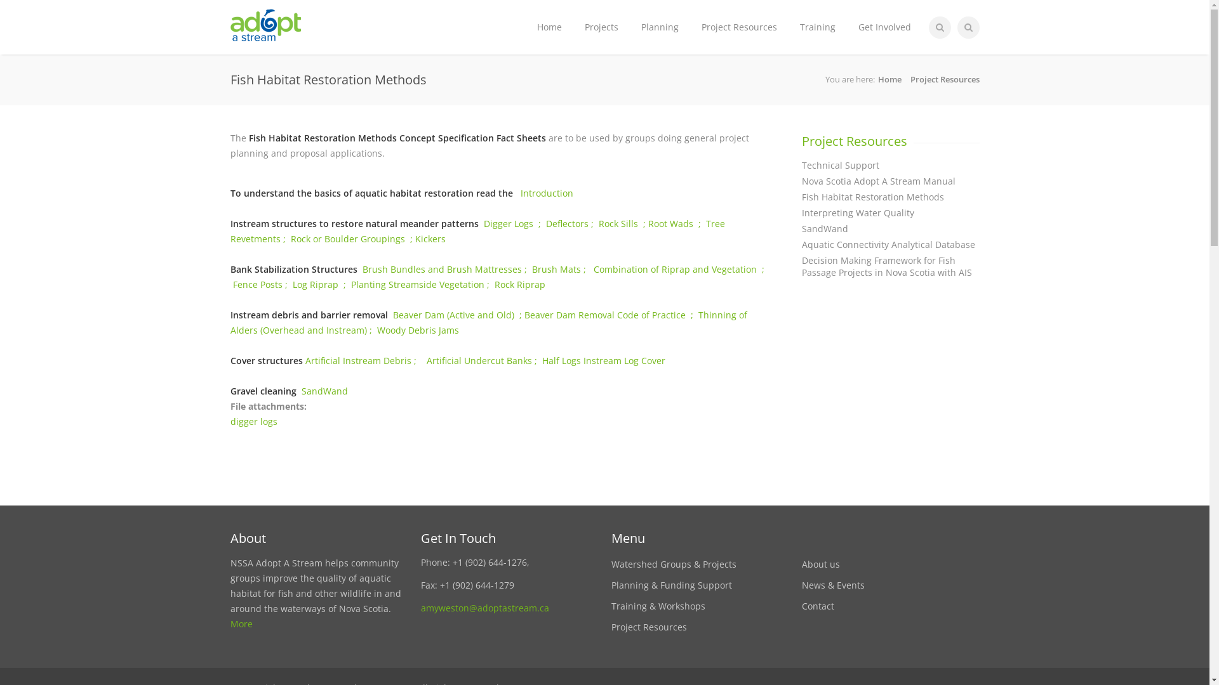 This screenshot has height=685, width=1219. What do you see at coordinates (253, 421) in the screenshot?
I see `digger logs` at bounding box center [253, 421].